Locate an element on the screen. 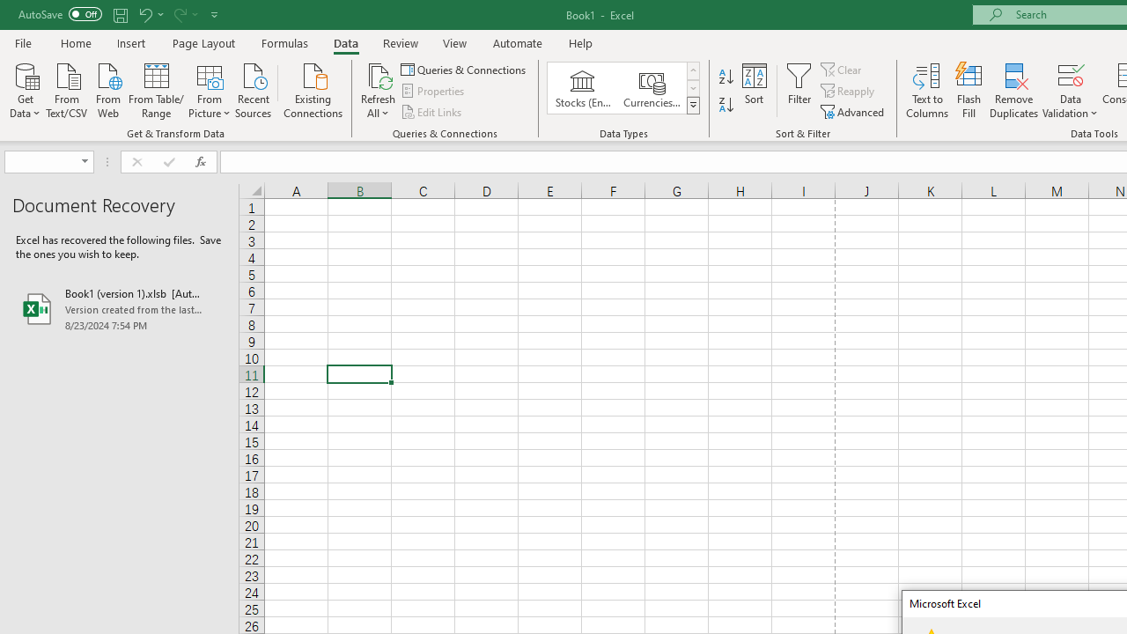 This screenshot has width=1127, height=634. From Web is located at coordinates (107, 89).